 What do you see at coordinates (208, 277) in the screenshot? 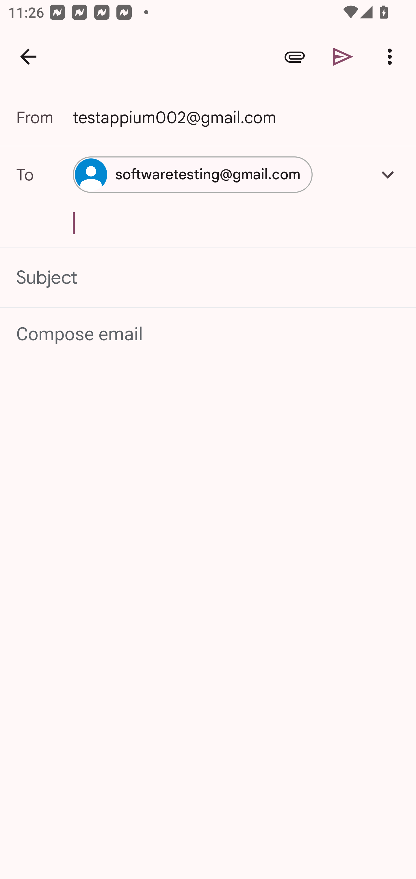
I see `Subject` at bounding box center [208, 277].